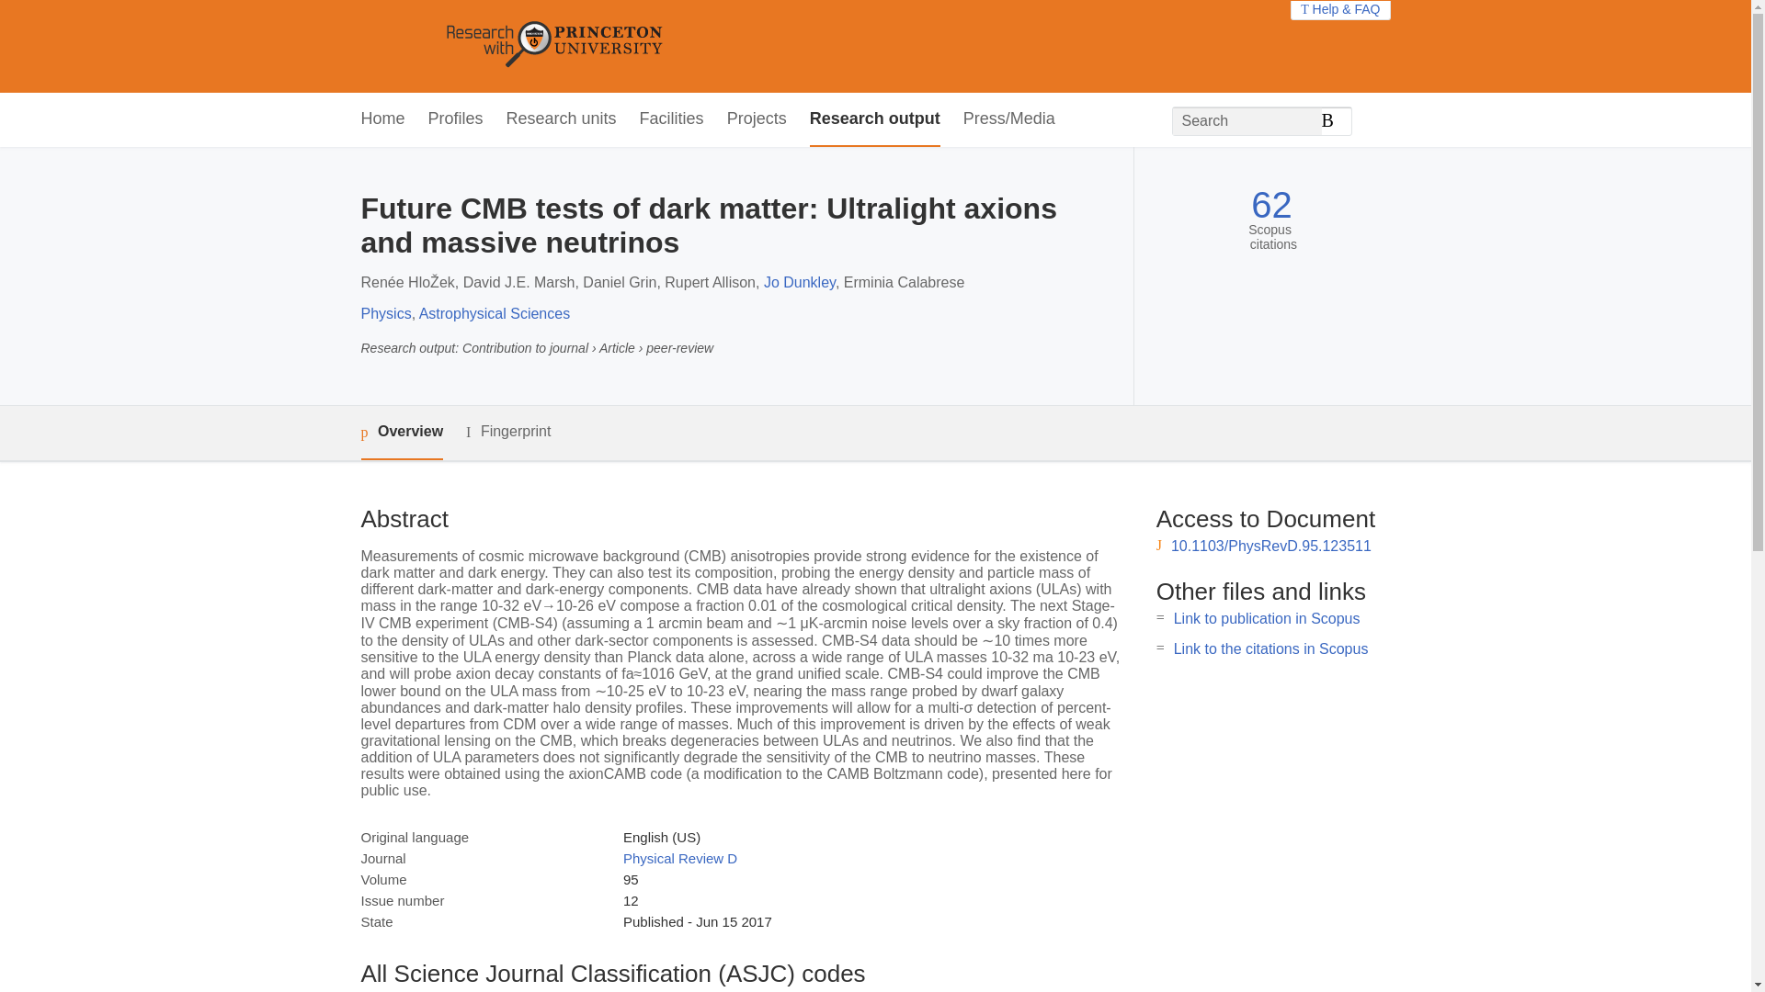 The height and width of the screenshot is (992, 1765). What do you see at coordinates (507, 432) in the screenshot?
I see `Fingerprint` at bounding box center [507, 432].